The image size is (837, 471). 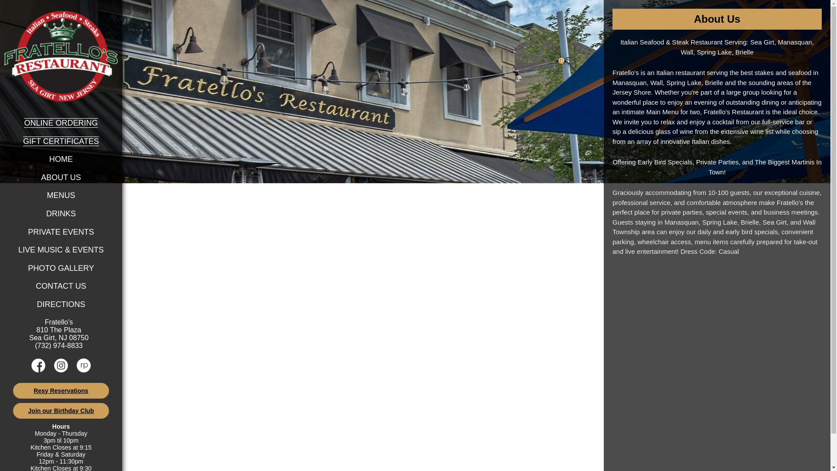 I want to click on ABOUT US, so click(x=61, y=177).